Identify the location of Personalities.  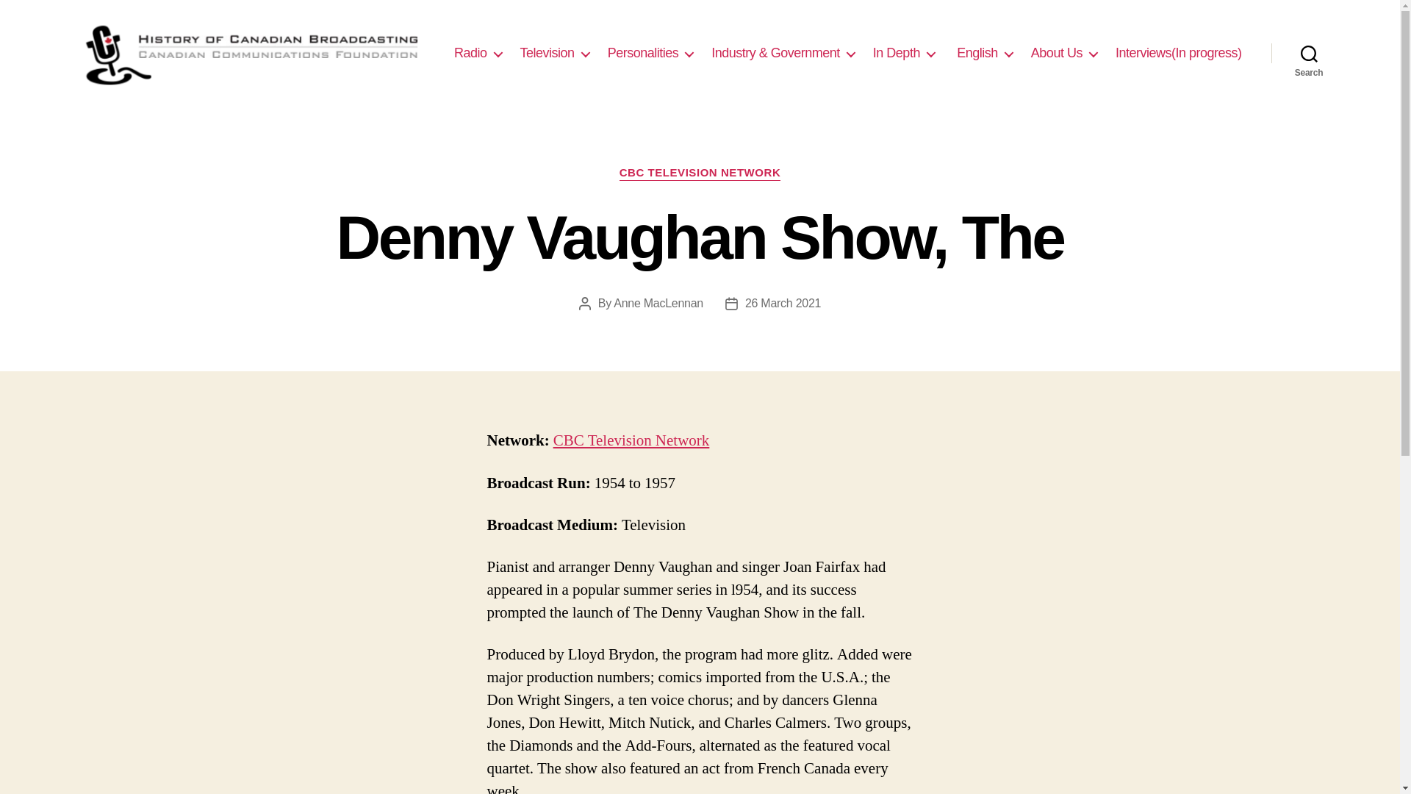
(651, 53).